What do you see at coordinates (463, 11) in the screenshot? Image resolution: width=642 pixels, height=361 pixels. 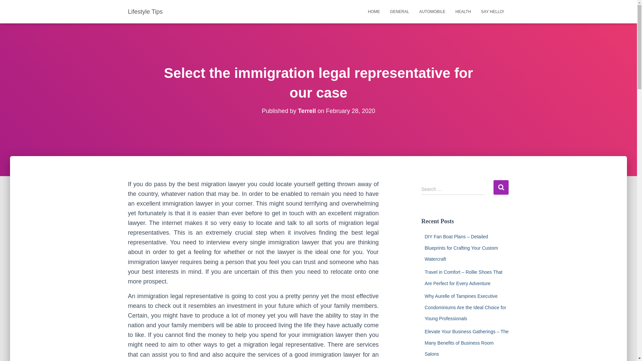 I see `HEALTH` at bounding box center [463, 11].